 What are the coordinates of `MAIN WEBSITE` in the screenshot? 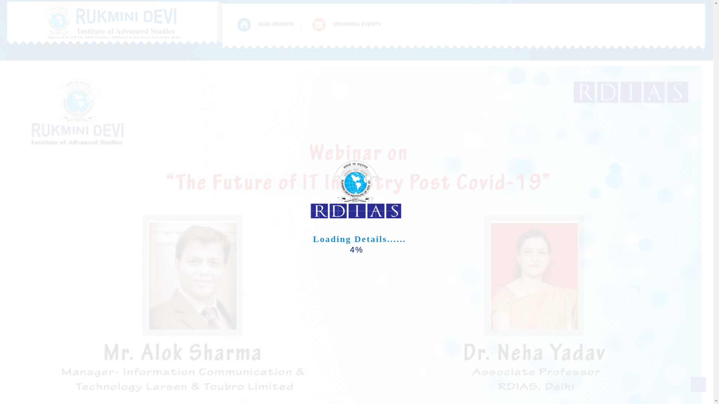 It's located at (266, 25).